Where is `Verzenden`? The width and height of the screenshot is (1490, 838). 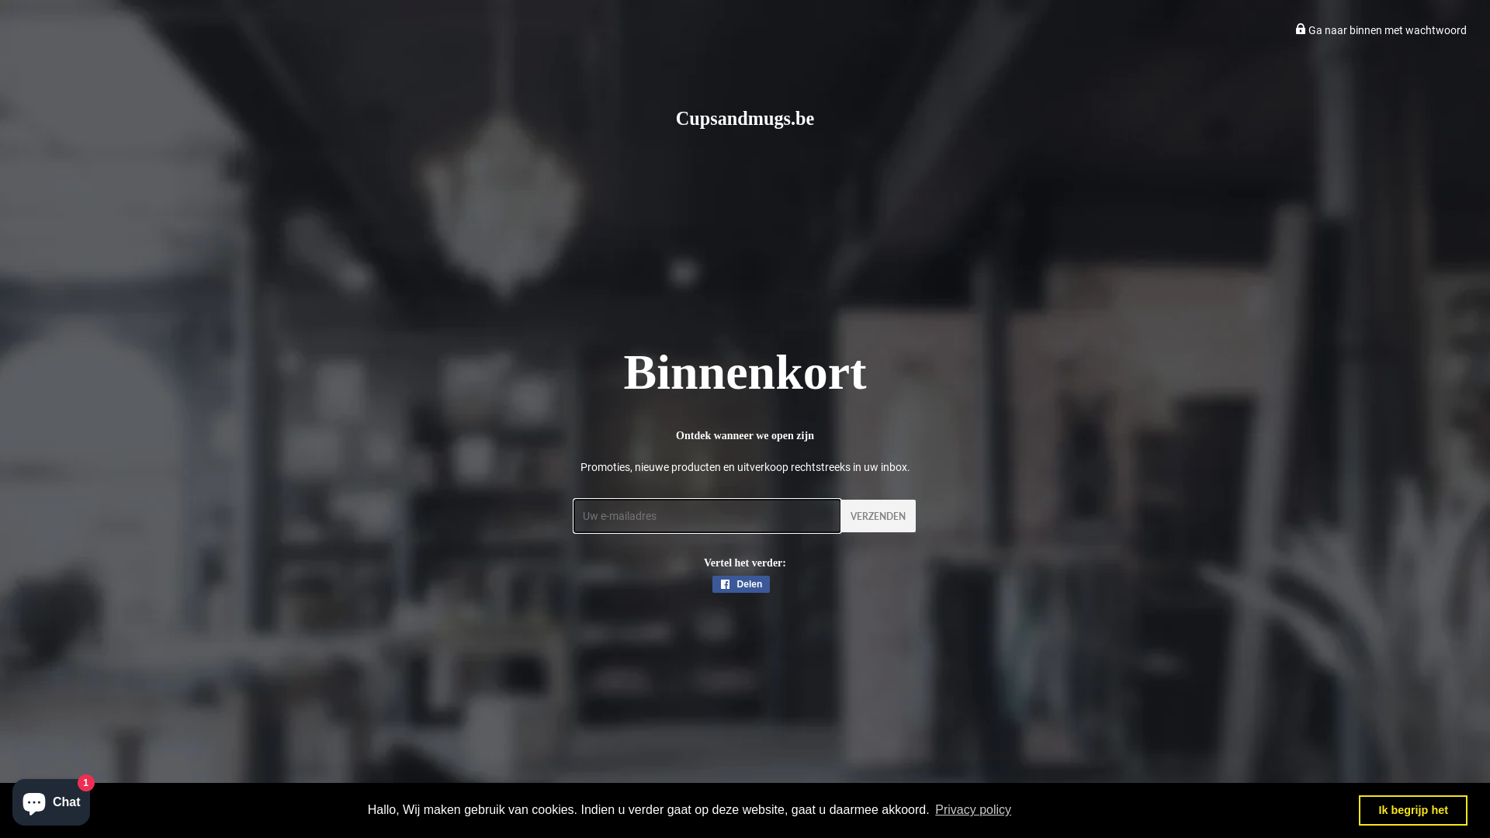 Verzenden is located at coordinates (878, 516).